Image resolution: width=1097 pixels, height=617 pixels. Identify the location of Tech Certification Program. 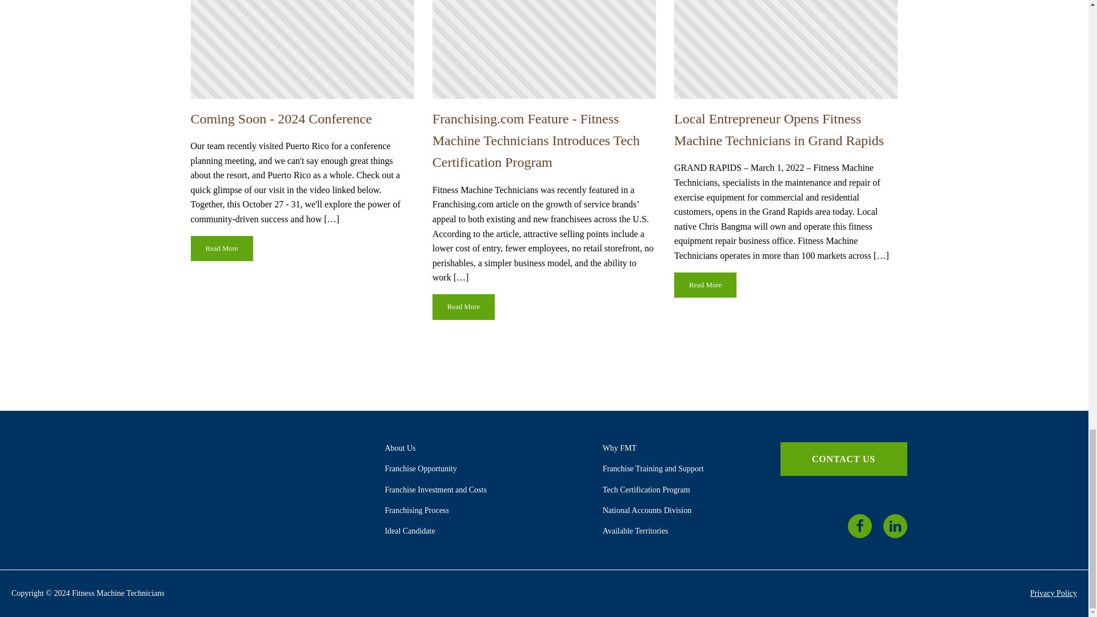
(646, 490).